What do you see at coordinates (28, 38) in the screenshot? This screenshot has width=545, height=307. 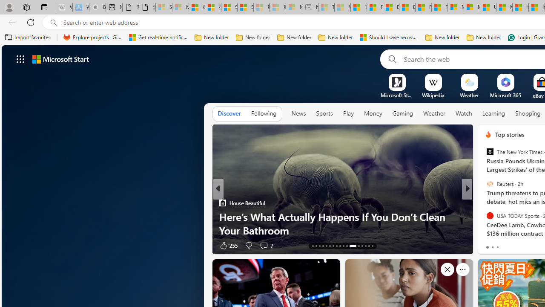 I see `Import favorites` at bounding box center [28, 38].